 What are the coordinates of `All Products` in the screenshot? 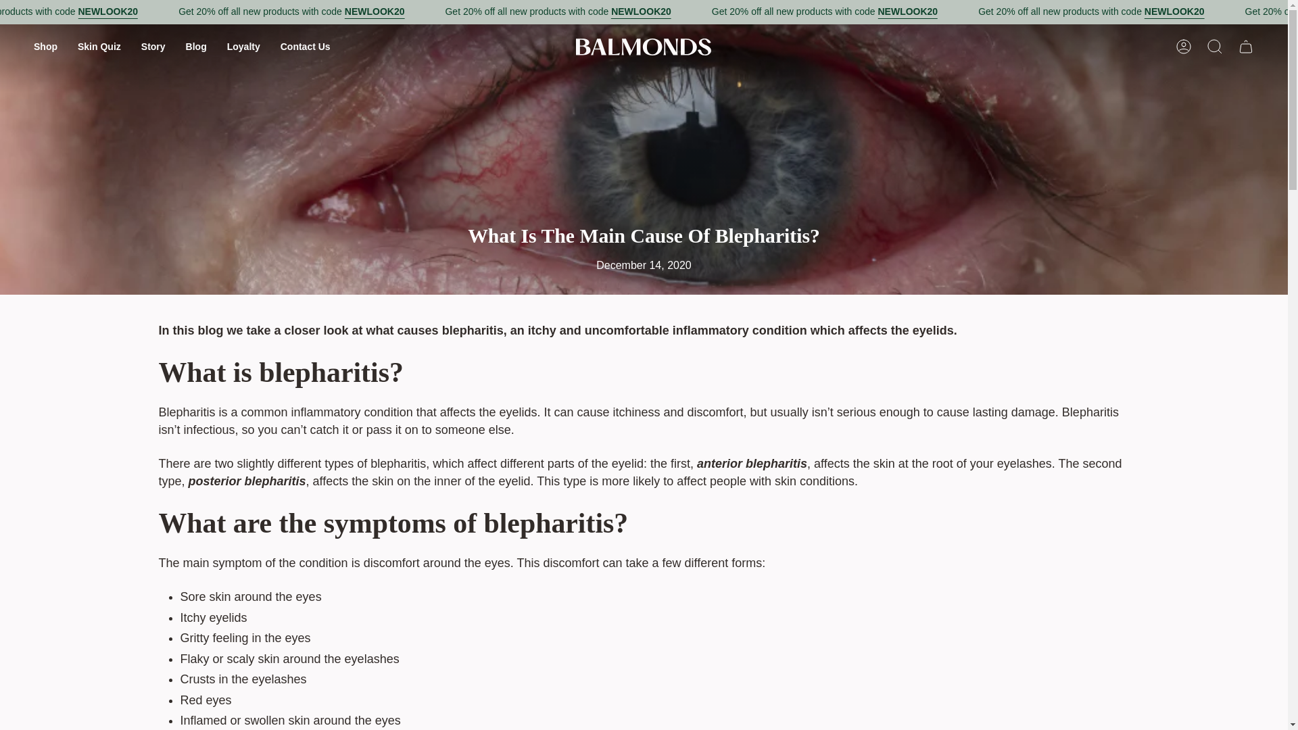 It's located at (1234, 13).